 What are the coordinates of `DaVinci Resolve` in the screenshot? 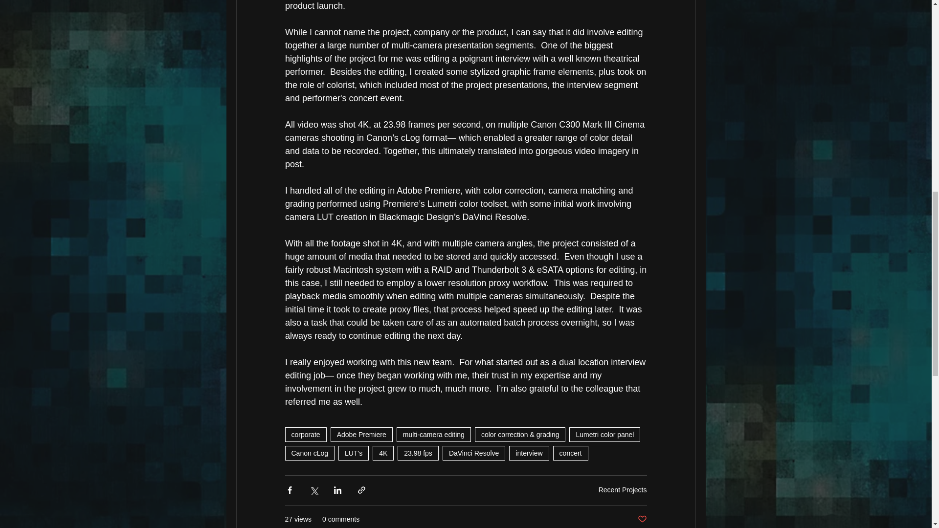 It's located at (473, 453).